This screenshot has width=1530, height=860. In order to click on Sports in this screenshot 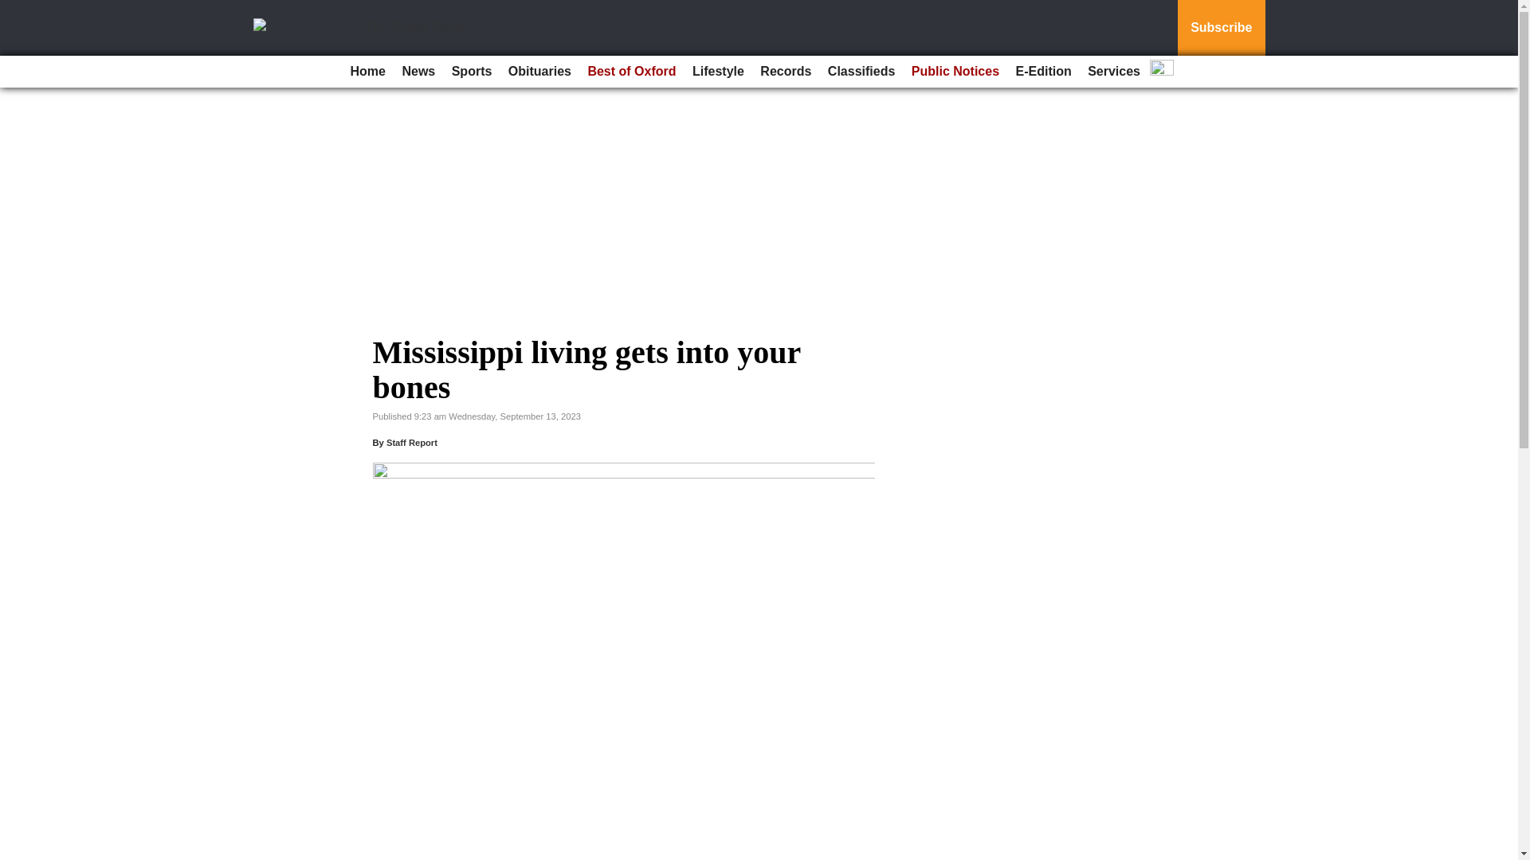, I will do `click(472, 72)`.